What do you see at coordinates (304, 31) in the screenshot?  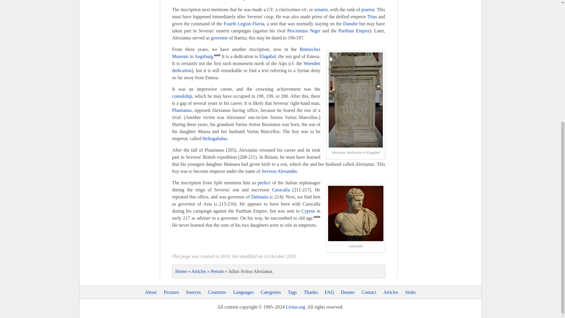 I see `Pescennius Niger` at bounding box center [304, 31].